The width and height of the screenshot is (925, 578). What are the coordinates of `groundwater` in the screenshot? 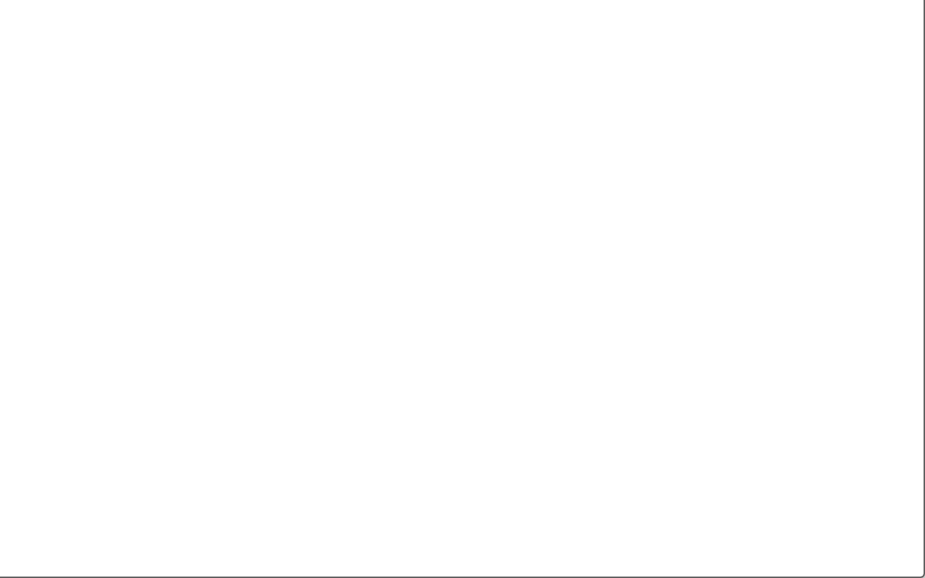 It's located at (142, 106).